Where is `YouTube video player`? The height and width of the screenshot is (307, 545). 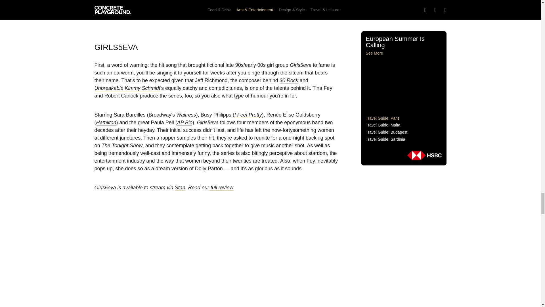
YouTube video player is located at coordinates (216, 14).